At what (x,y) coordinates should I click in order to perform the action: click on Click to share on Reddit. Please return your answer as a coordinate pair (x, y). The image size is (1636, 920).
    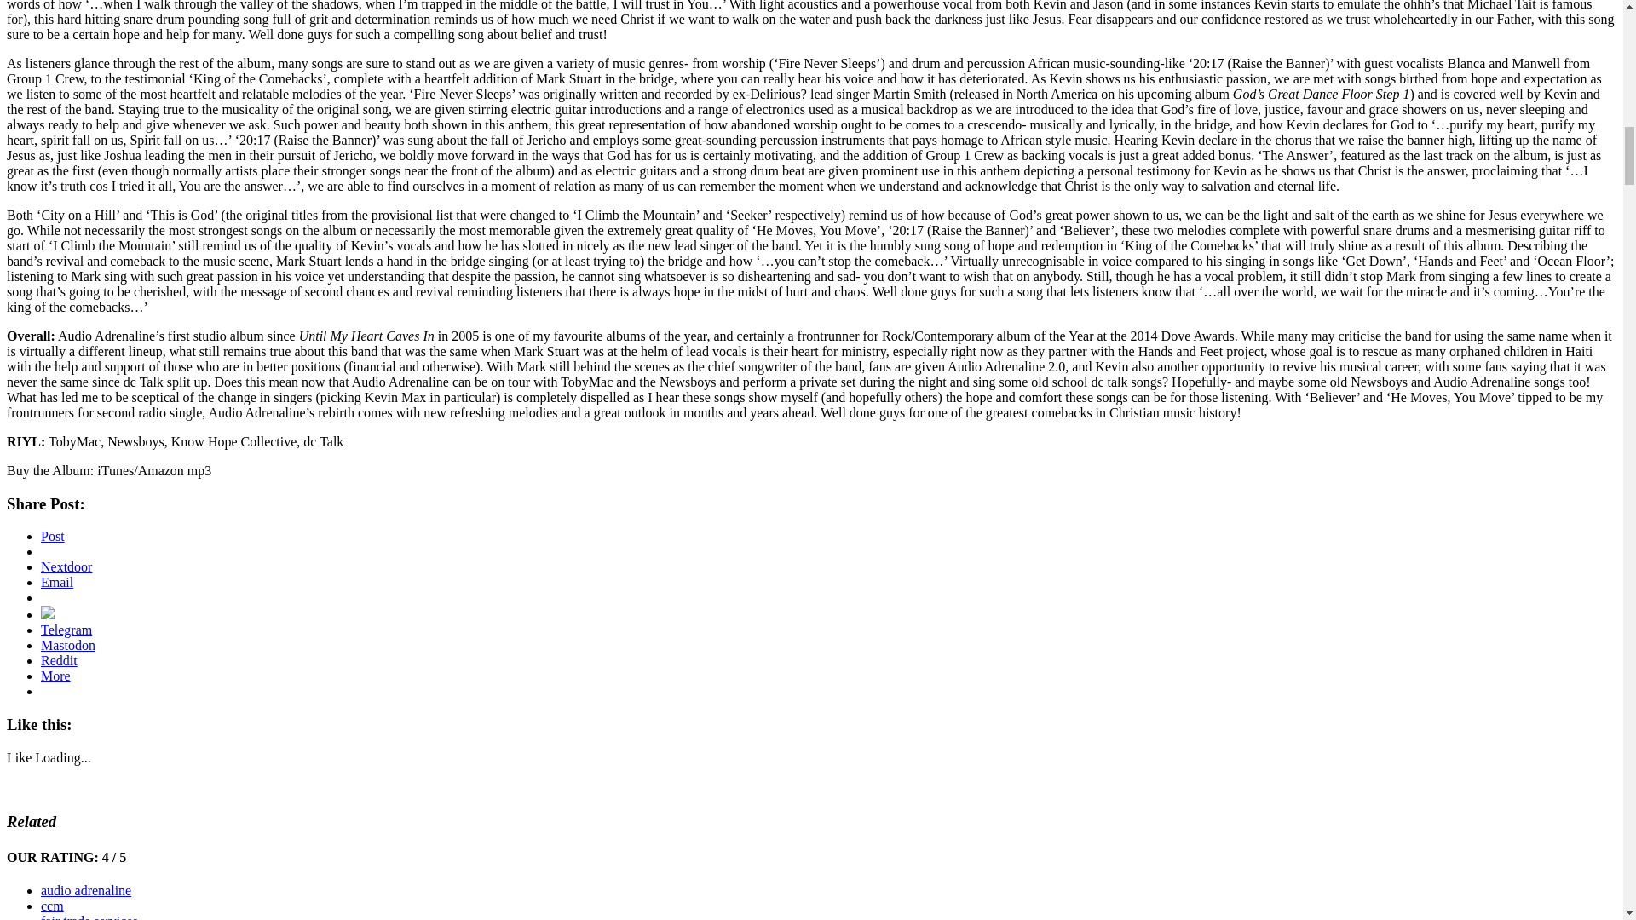
    Looking at the image, I should click on (59, 660).